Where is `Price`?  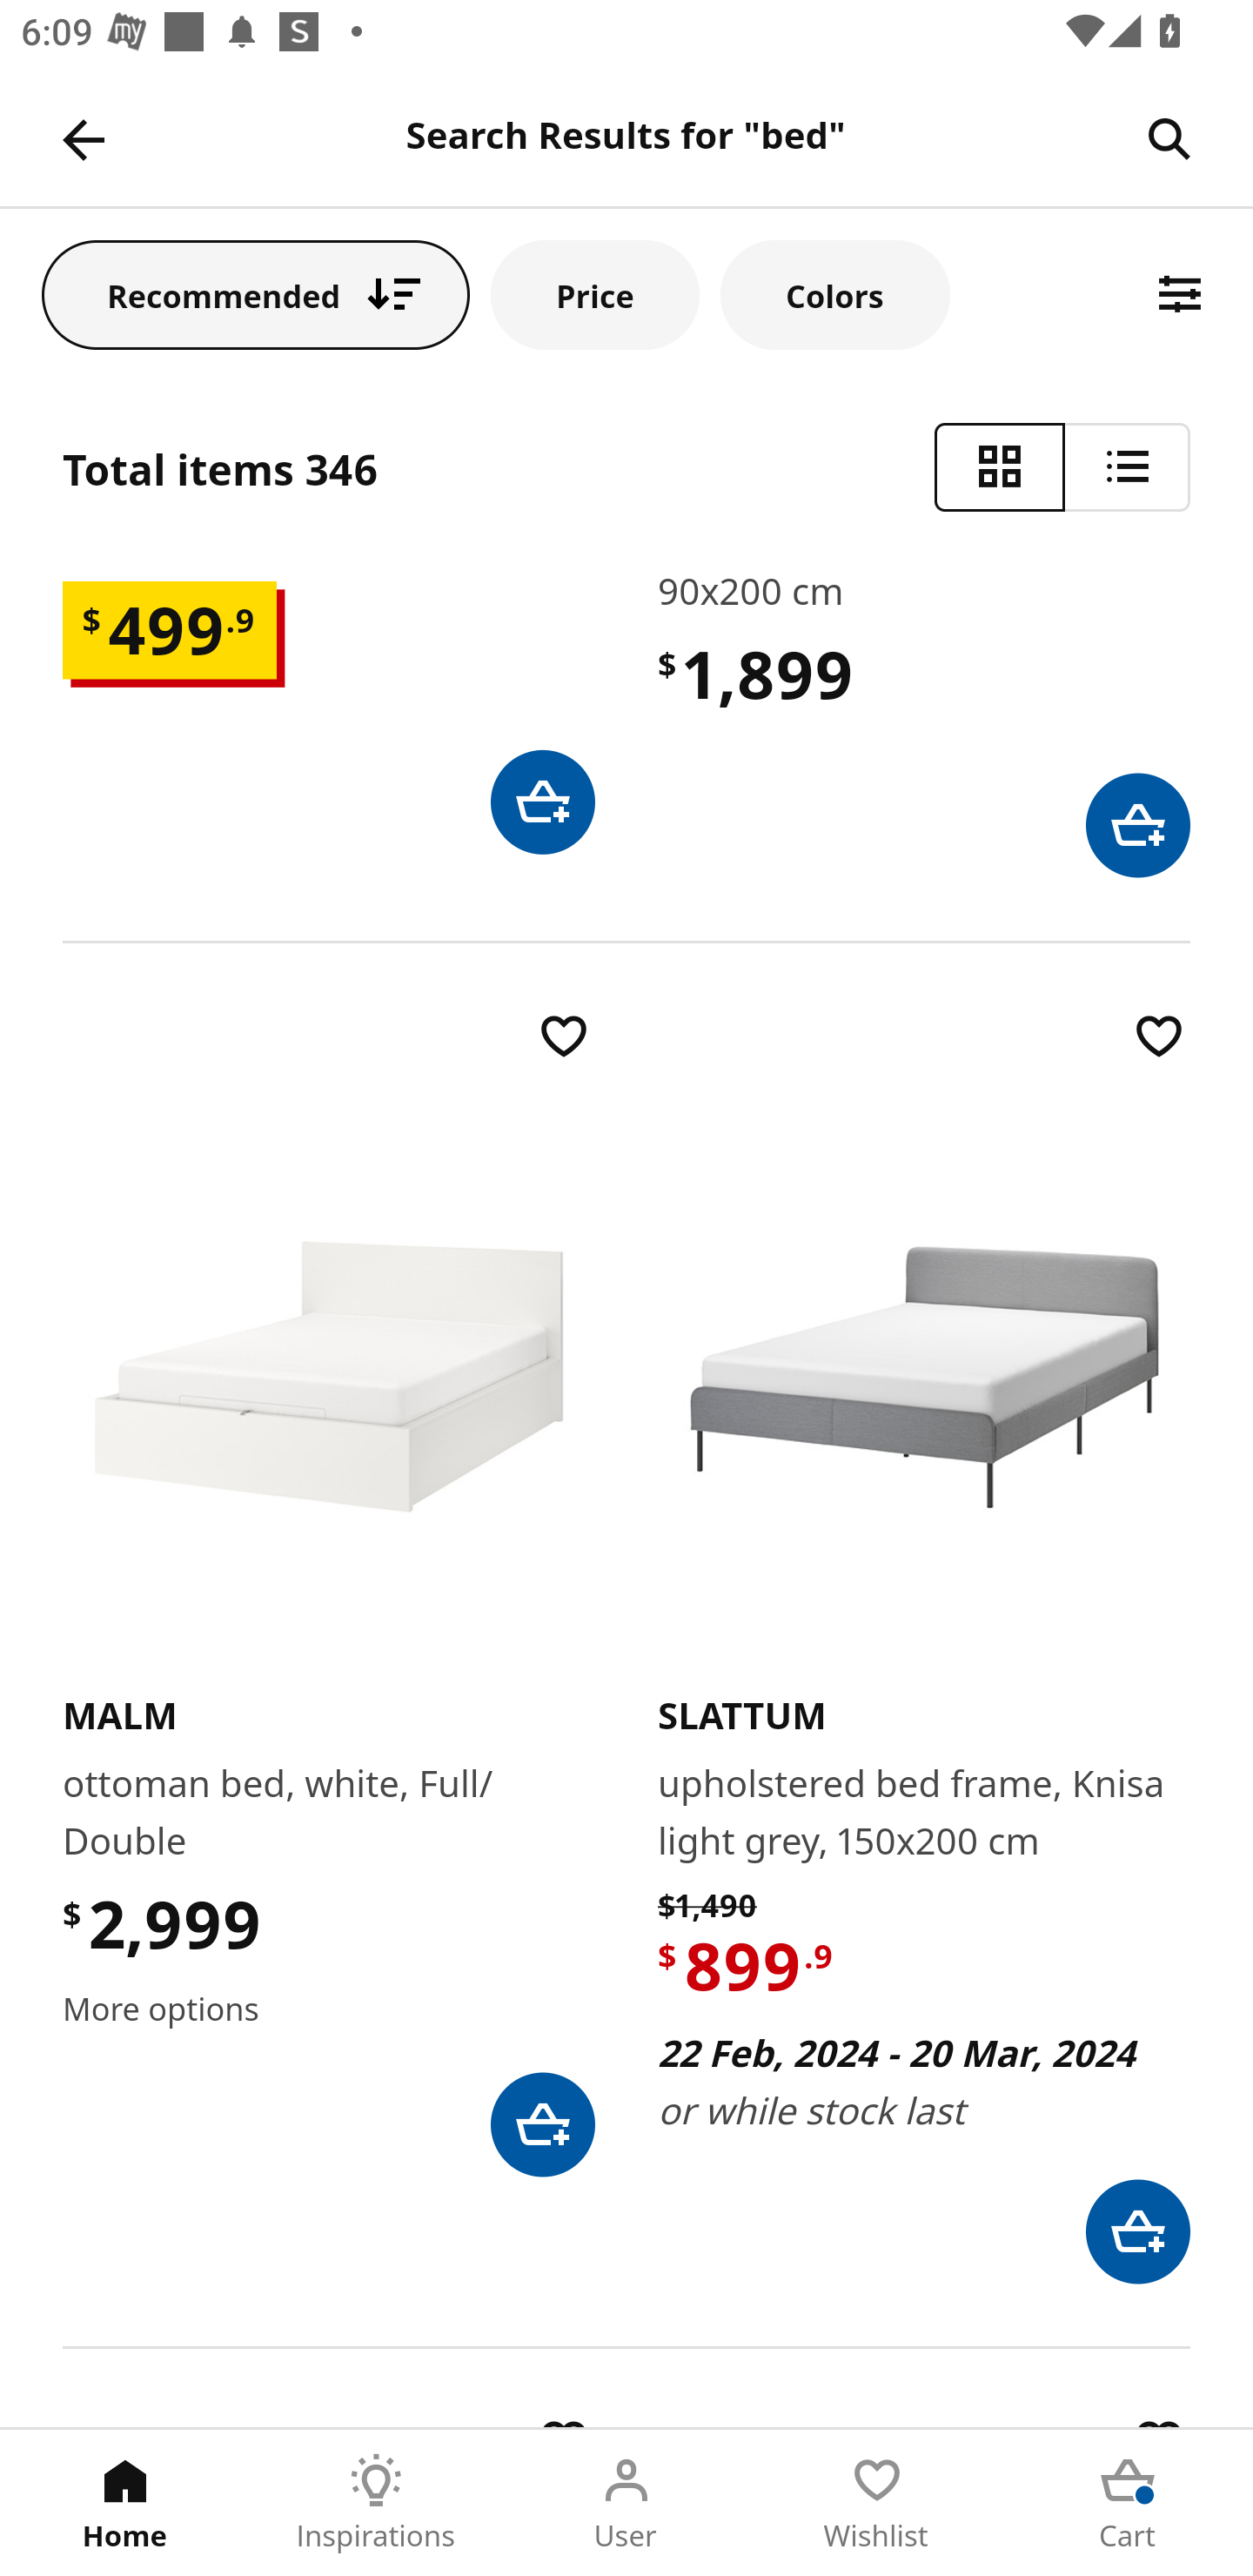 Price is located at coordinates (595, 294).